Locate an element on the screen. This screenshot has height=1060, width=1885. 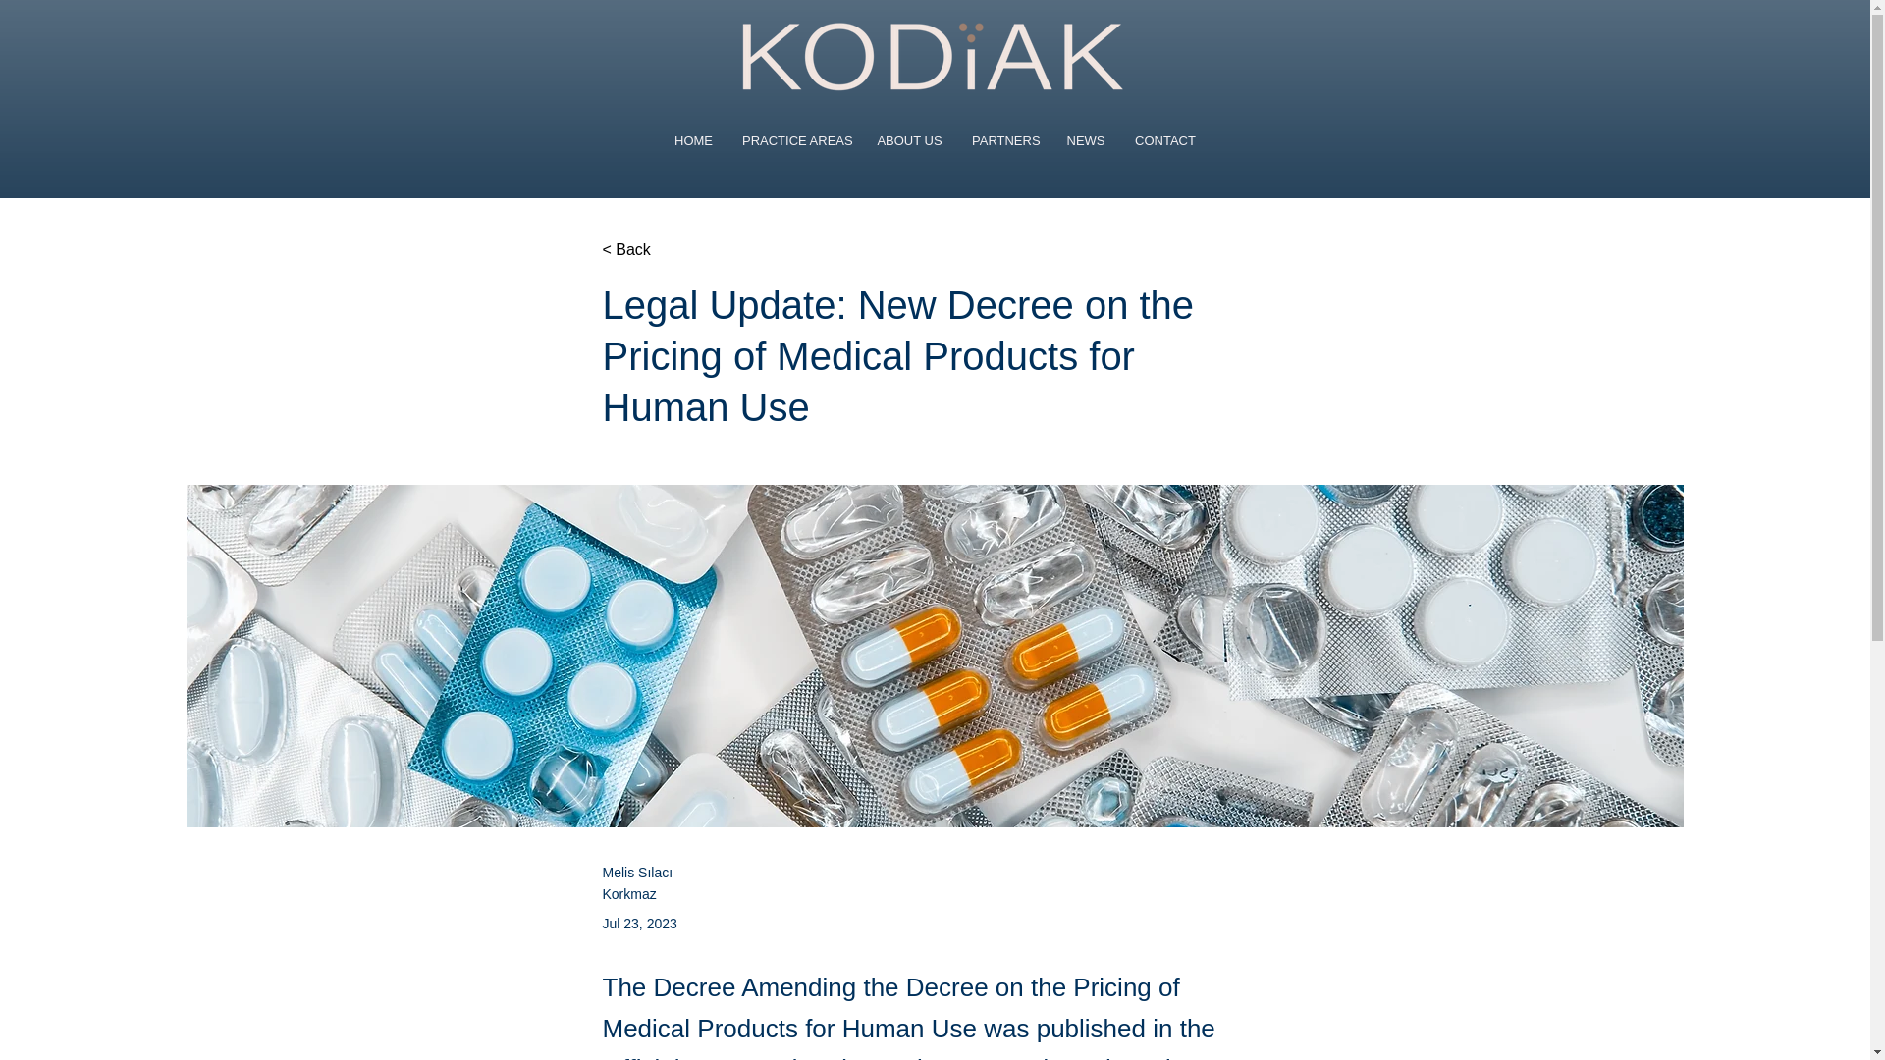
PARTNERS is located at coordinates (1004, 140).